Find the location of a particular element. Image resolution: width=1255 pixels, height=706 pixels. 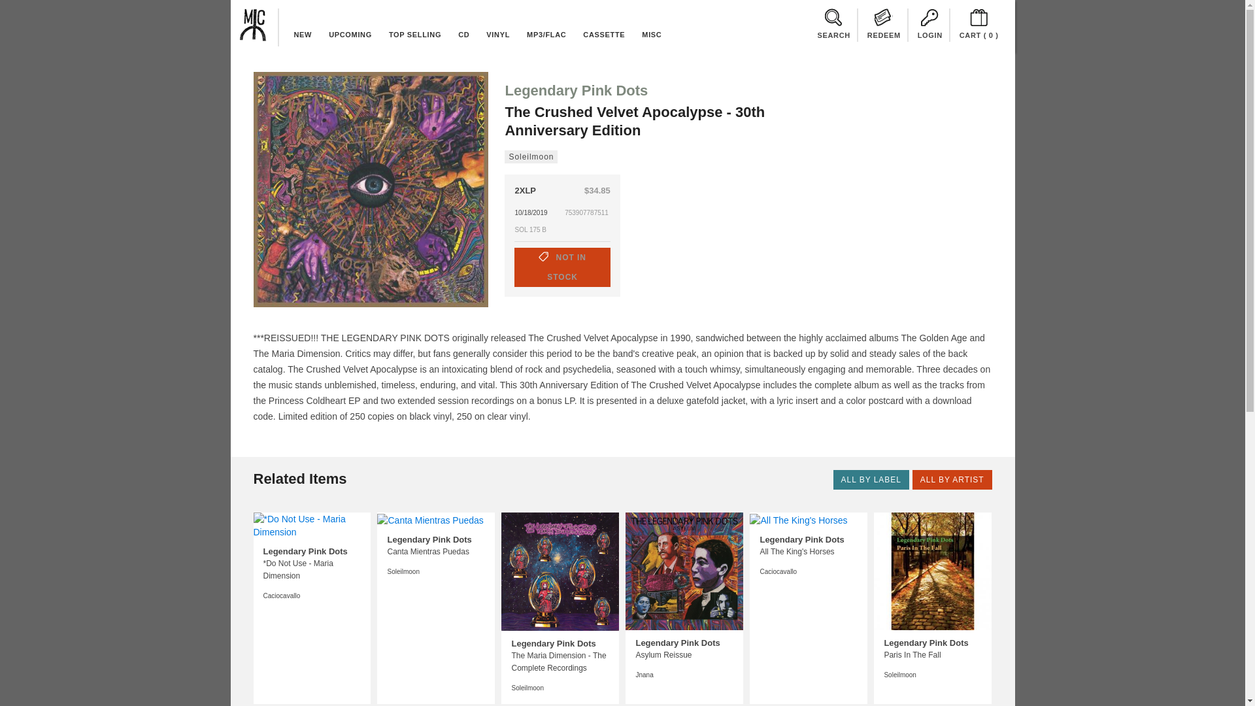

Midheaven is located at coordinates (253, 24).